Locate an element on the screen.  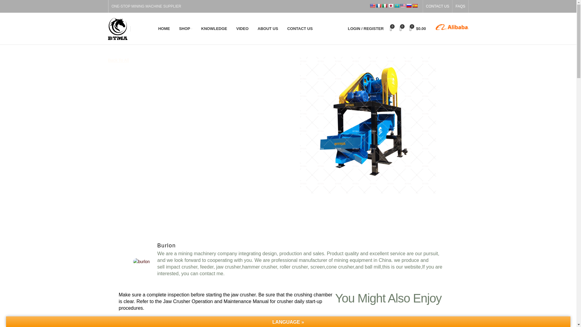
HOME is located at coordinates (164, 28).